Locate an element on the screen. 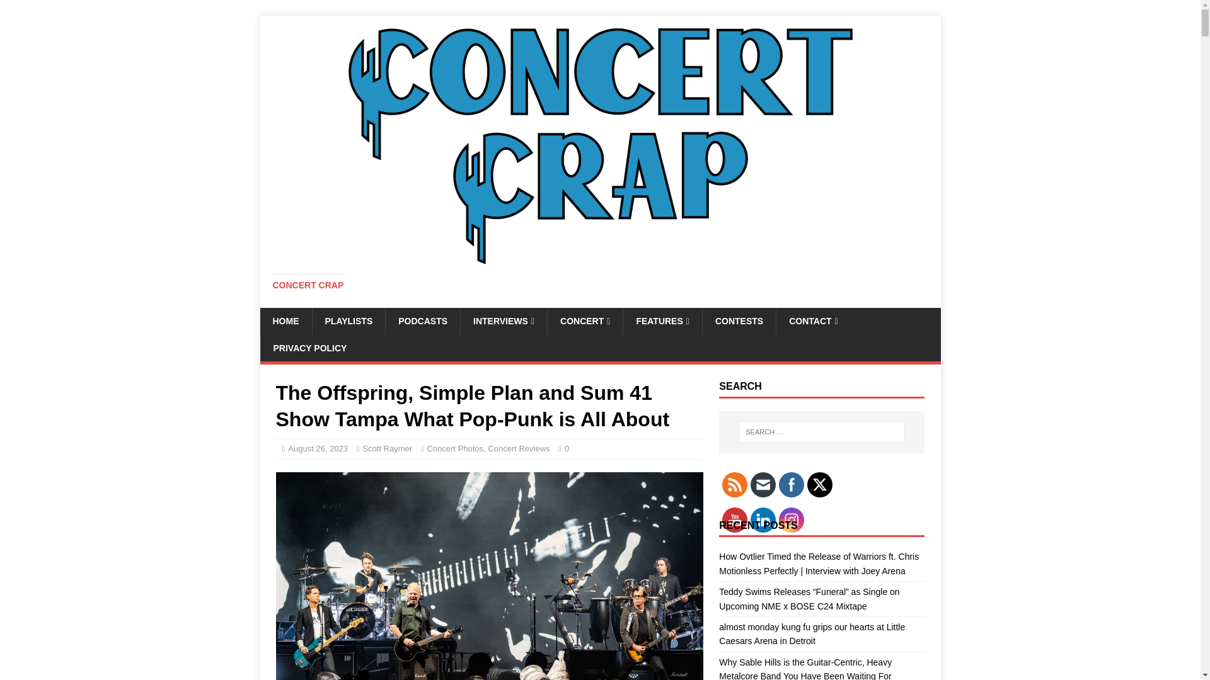 The width and height of the screenshot is (1210, 680). YouTube is located at coordinates (735, 520).